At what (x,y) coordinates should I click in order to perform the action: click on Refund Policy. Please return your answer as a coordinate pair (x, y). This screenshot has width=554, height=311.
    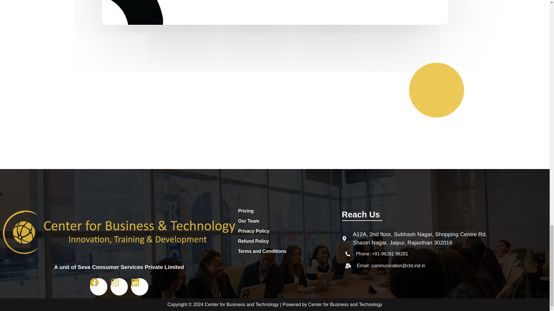
    Looking at the image, I should click on (289, 241).